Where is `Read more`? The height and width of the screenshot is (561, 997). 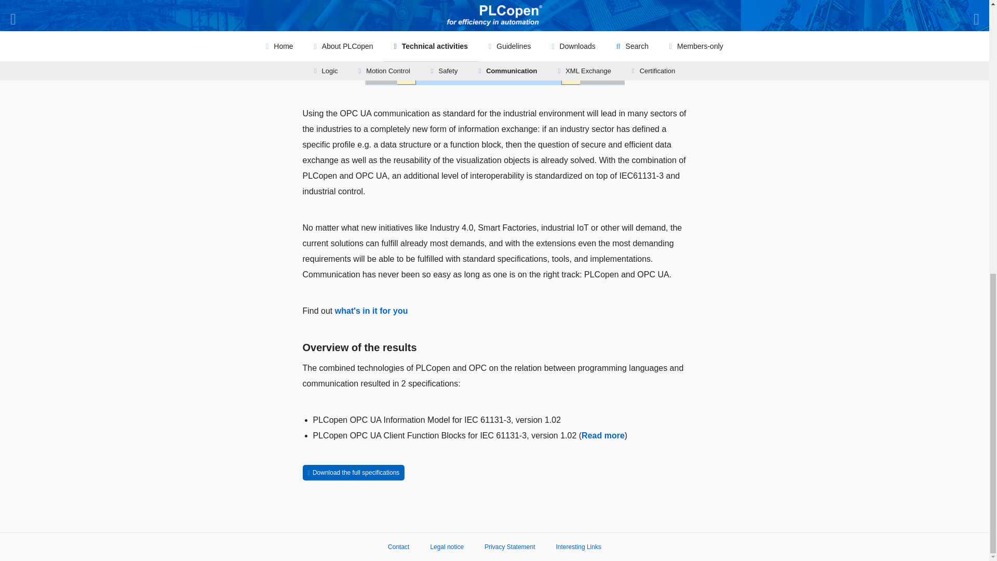 Read more is located at coordinates (603, 435).